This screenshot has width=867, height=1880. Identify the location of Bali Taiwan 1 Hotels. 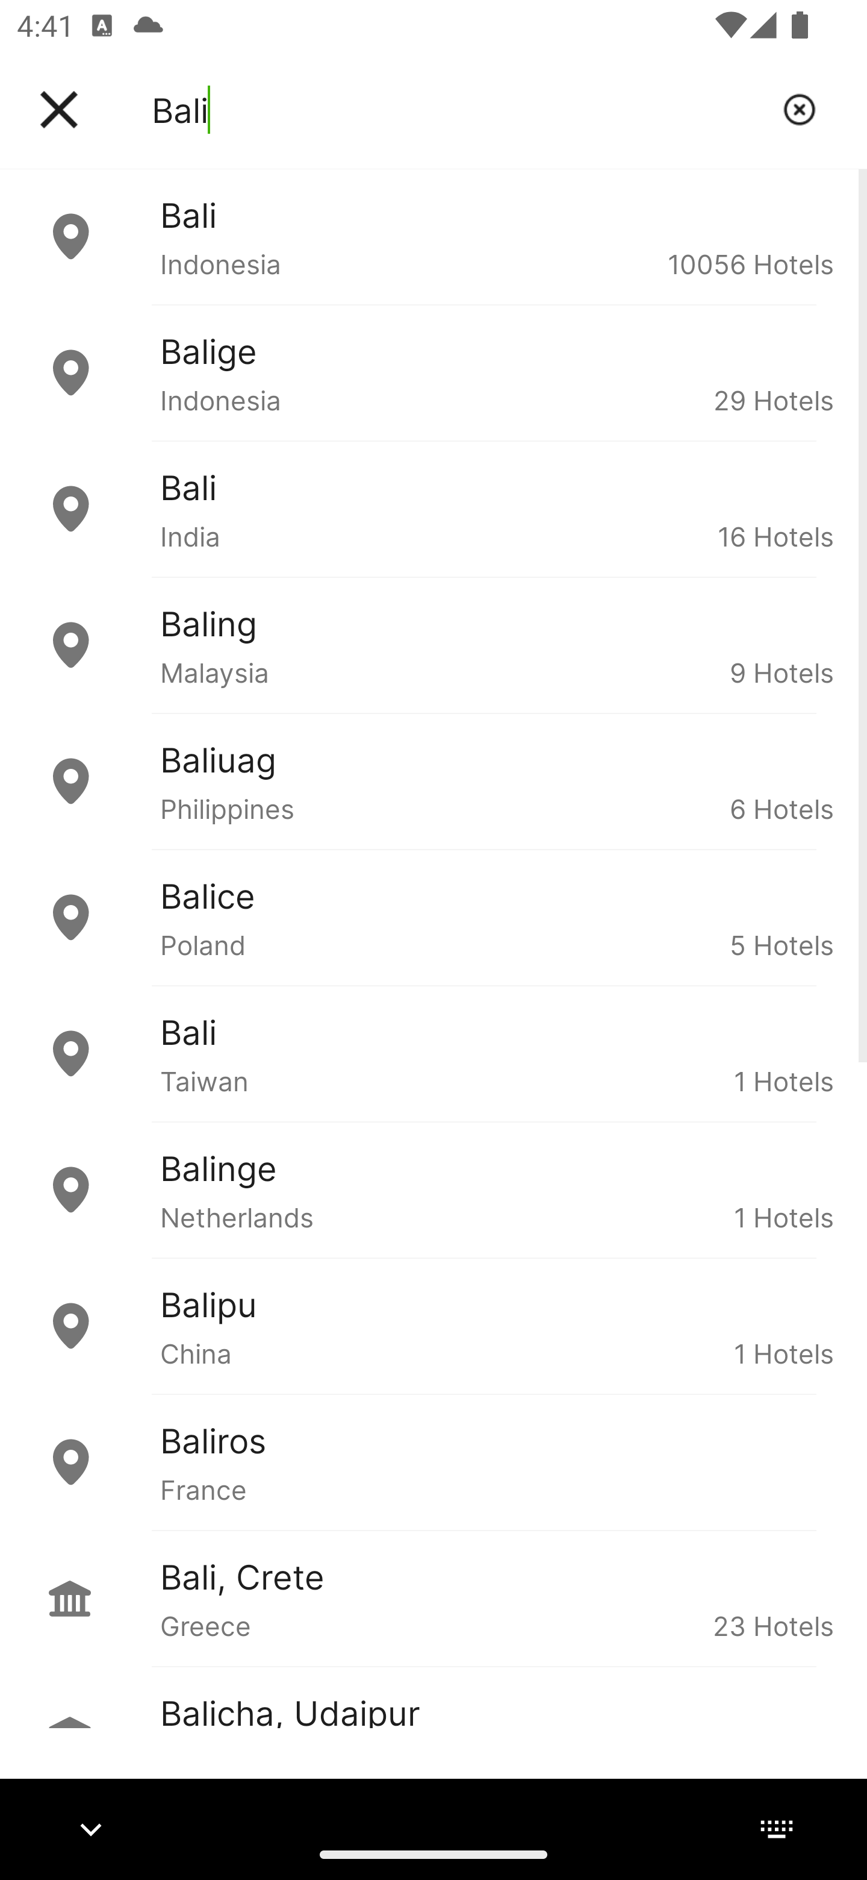
(433, 1053).